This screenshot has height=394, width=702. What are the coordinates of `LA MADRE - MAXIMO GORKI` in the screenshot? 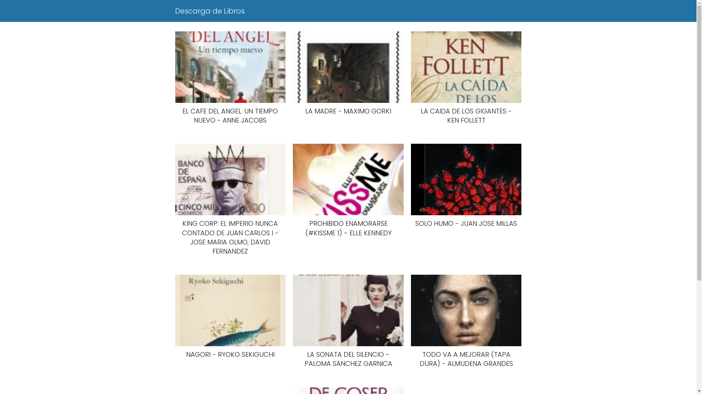 It's located at (348, 74).